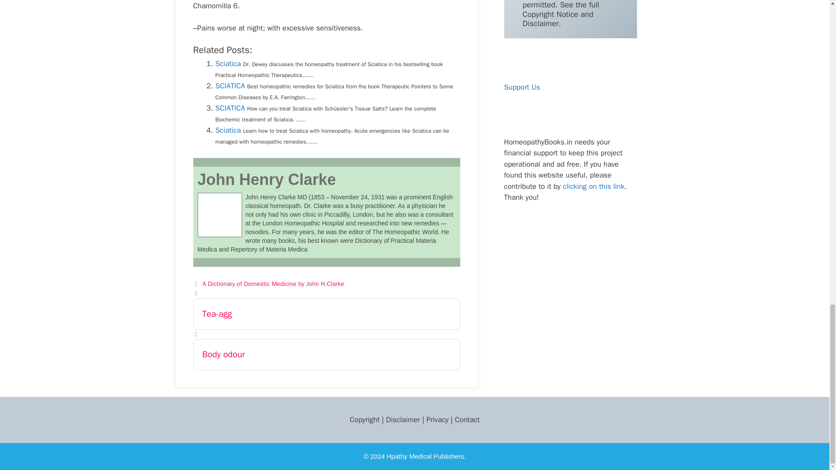  I want to click on Disclaimer, so click(402, 420).